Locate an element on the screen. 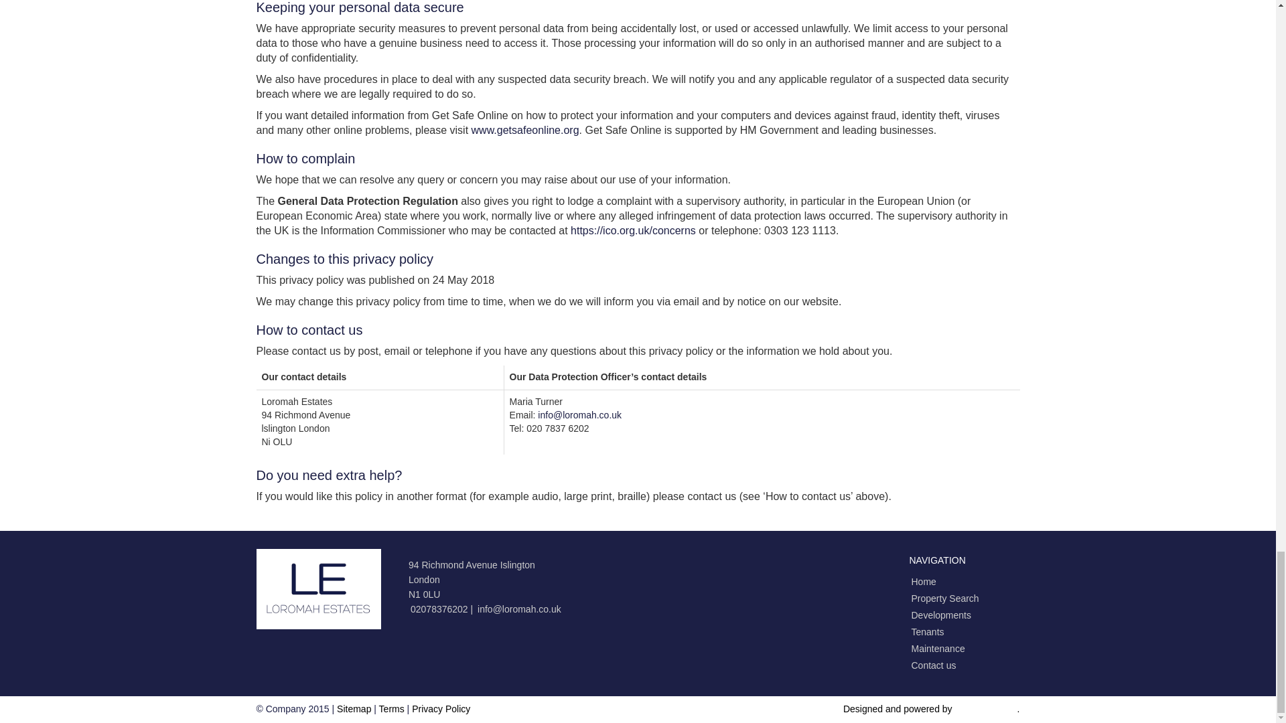  Home is located at coordinates (923, 581).